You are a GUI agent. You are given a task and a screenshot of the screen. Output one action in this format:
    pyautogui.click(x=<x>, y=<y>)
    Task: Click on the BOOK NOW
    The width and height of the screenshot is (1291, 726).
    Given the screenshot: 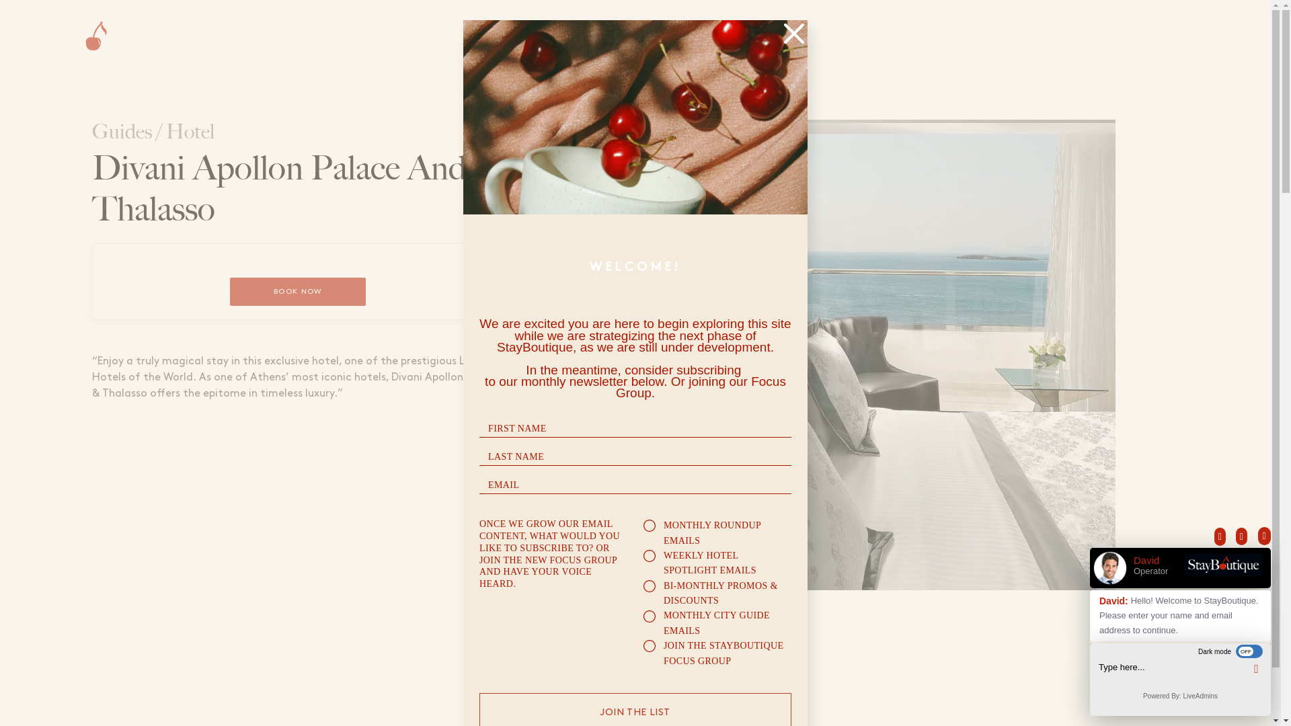 What is the action you would take?
    pyautogui.click(x=297, y=291)
    